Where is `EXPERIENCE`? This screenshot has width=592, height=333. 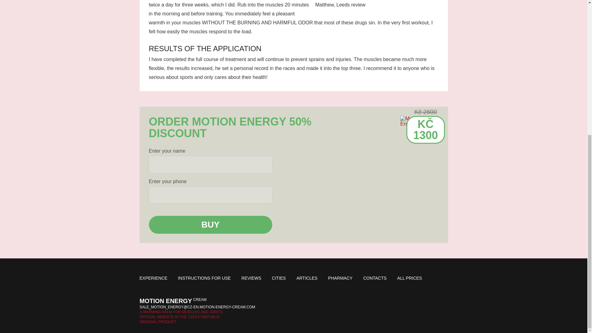
EXPERIENCE is located at coordinates (153, 278).